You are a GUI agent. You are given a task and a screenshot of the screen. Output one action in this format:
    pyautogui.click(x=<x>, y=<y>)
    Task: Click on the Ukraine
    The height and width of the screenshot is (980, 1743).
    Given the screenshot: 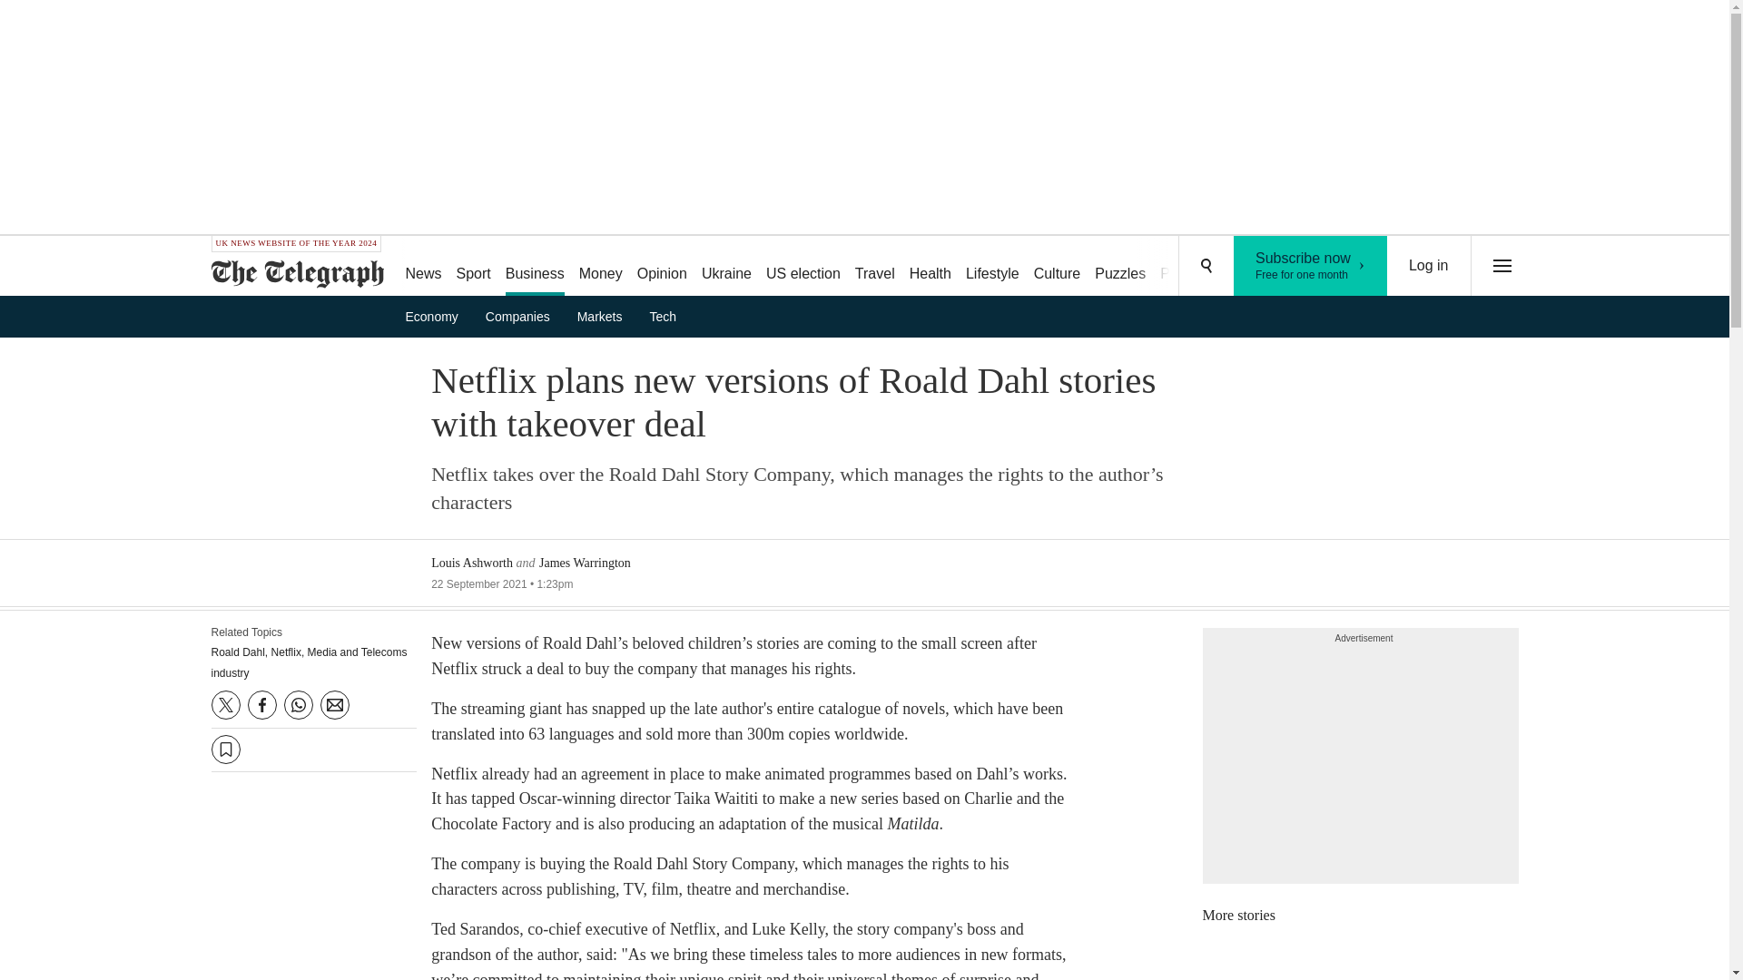 What is the action you would take?
    pyautogui.click(x=726, y=267)
    